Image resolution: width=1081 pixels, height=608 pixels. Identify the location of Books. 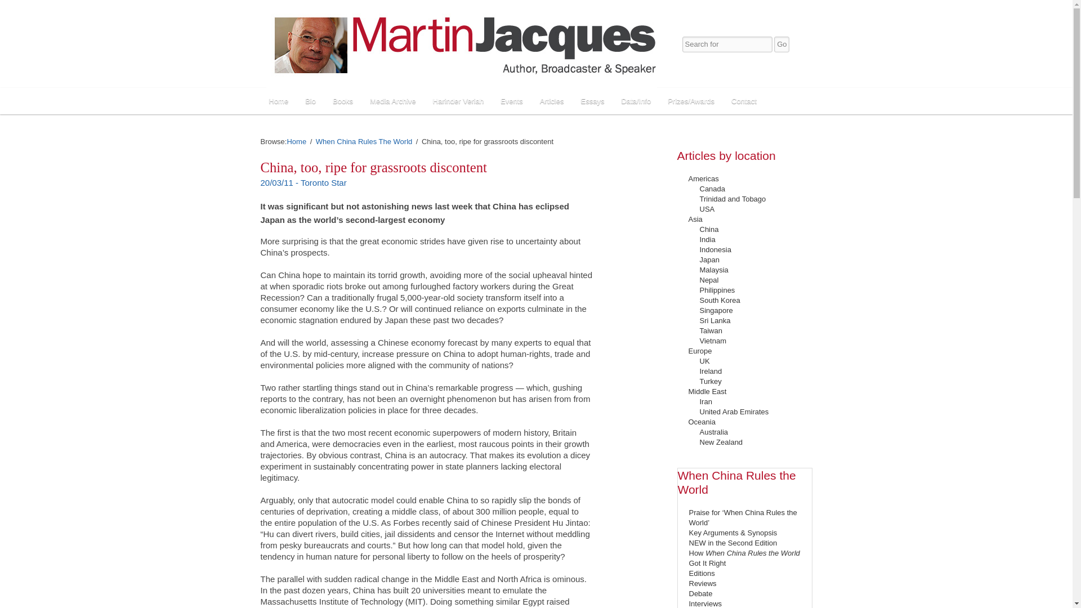
(342, 101).